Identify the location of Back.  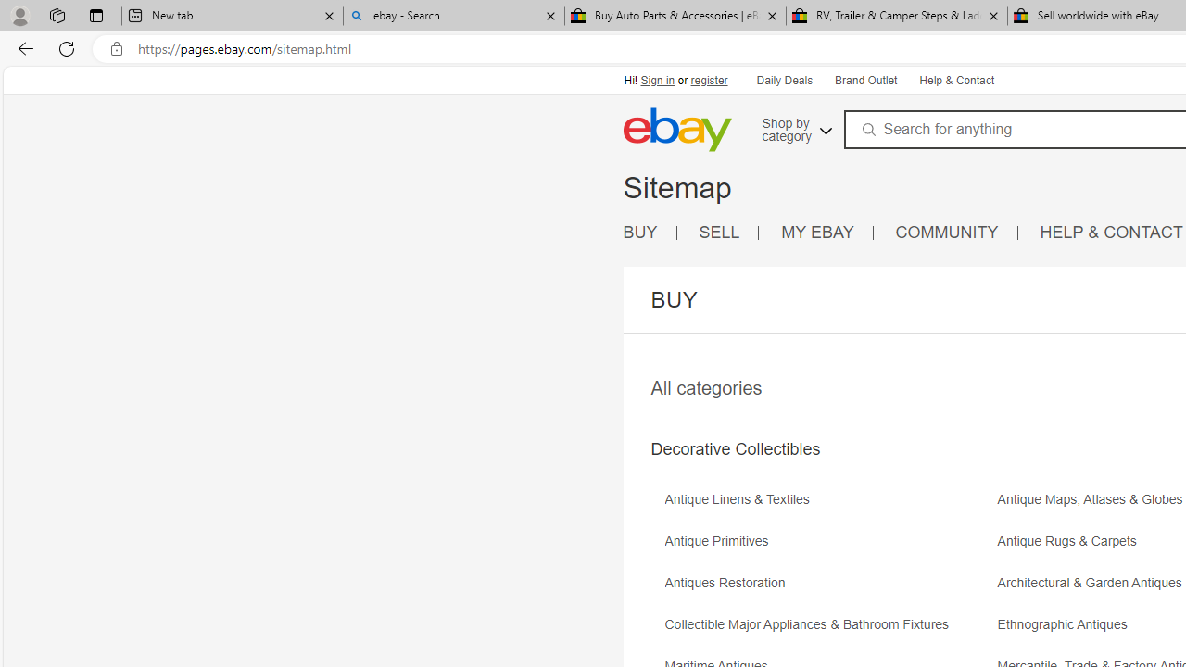
(22, 48).